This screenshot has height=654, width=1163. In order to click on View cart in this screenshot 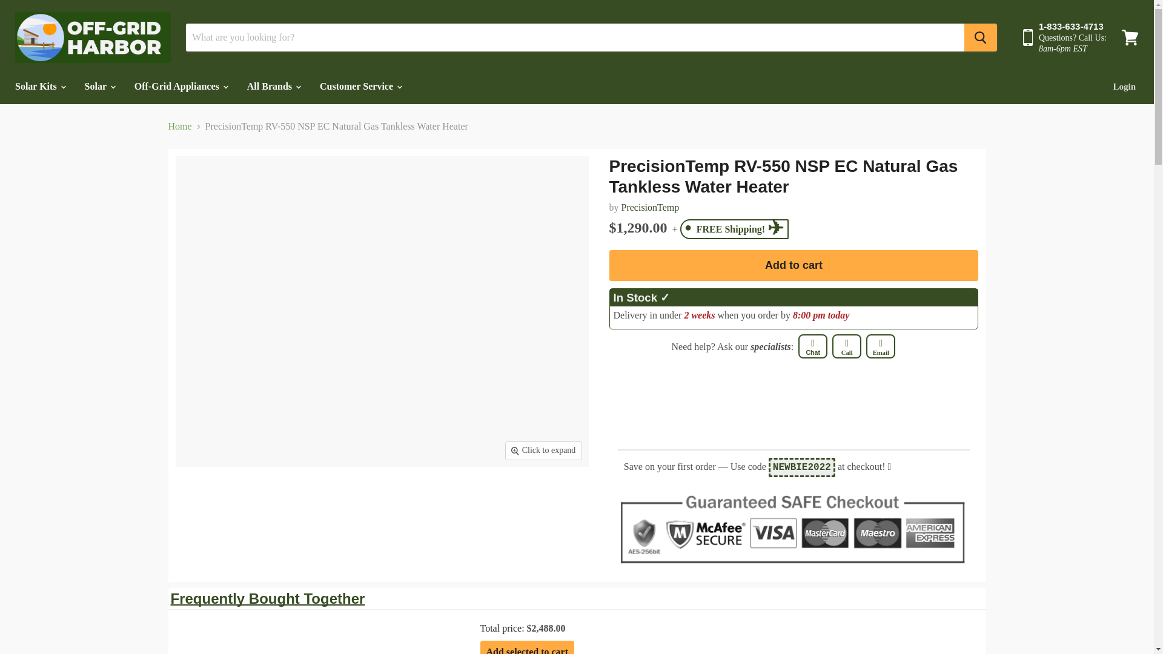, I will do `click(1130, 38)`.